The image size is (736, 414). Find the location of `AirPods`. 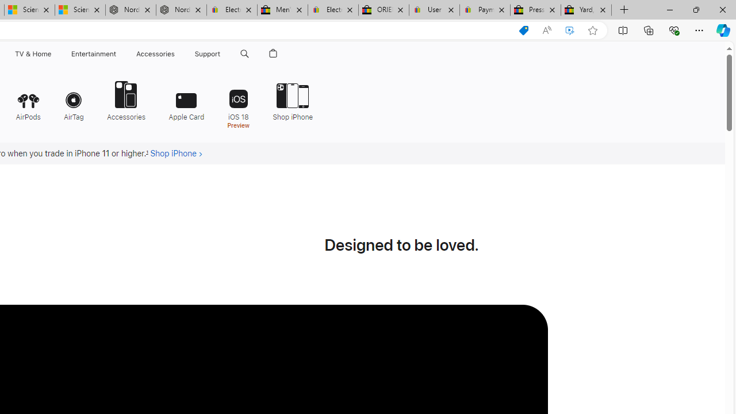

AirPods is located at coordinates (28, 100).